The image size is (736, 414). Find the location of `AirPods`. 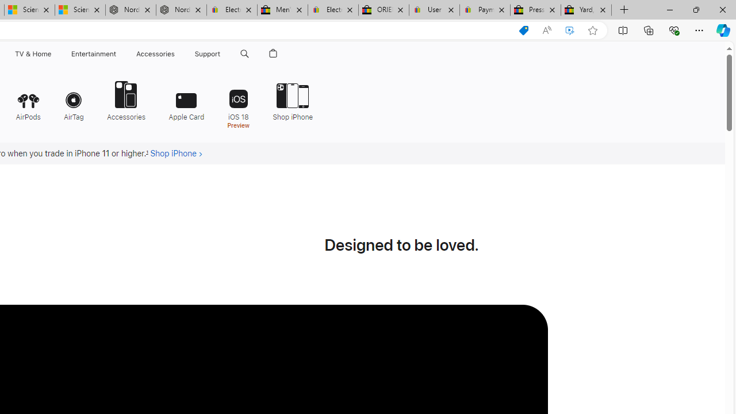

AirPods is located at coordinates (28, 100).